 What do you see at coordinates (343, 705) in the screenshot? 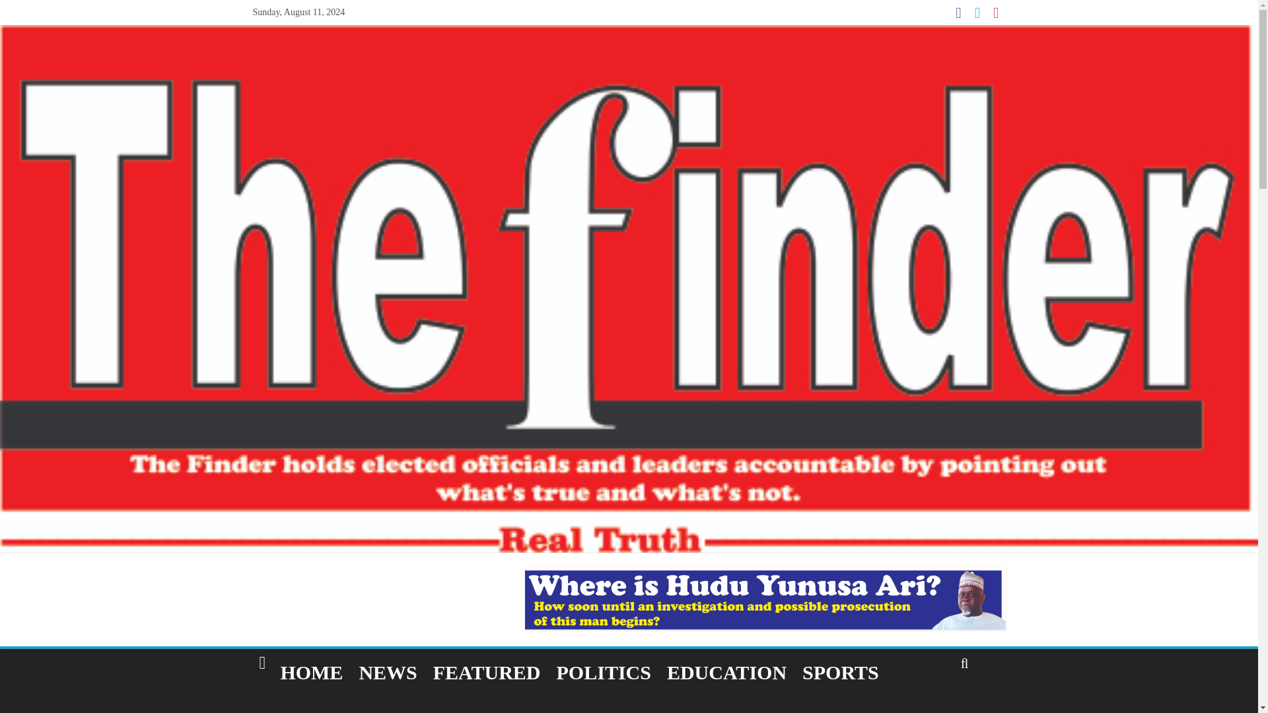
I see `SUBMIT A STORY` at bounding box center [343, 705].